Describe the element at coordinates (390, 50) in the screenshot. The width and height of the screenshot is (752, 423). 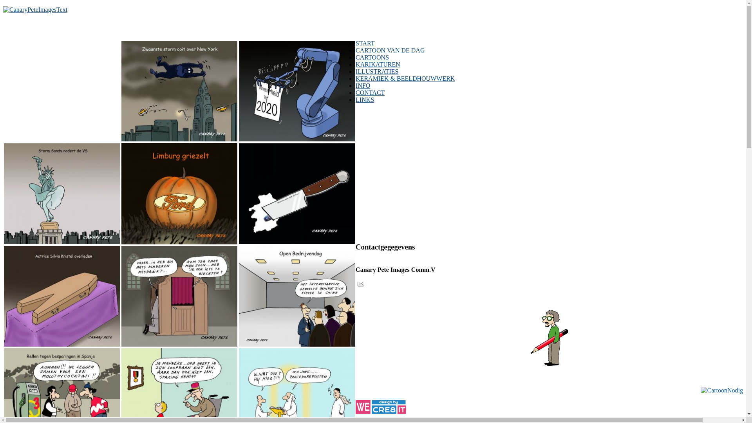
I see `CARTOON VAN DE DAG` at that location.